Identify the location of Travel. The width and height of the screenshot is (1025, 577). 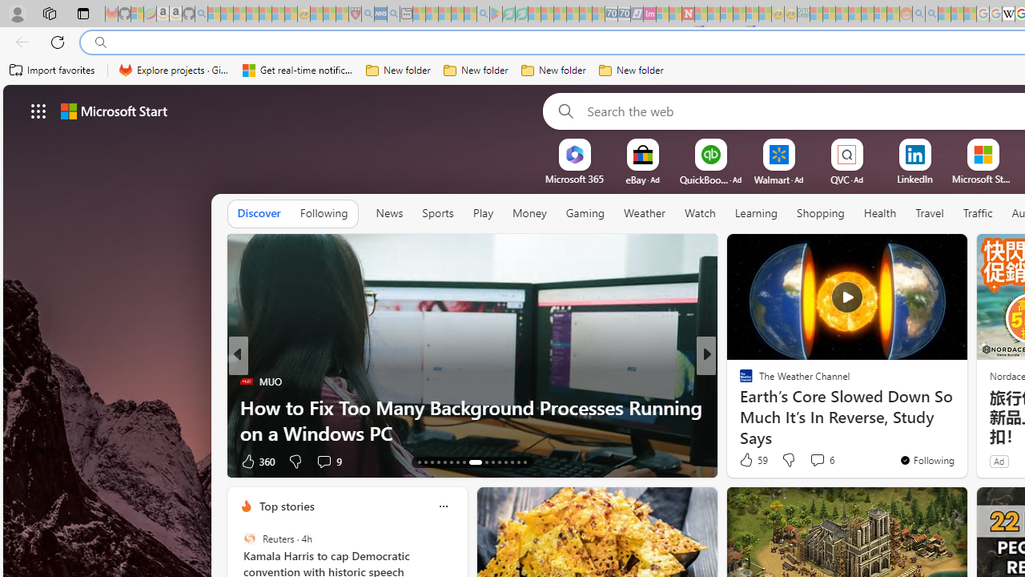
(929, 213).